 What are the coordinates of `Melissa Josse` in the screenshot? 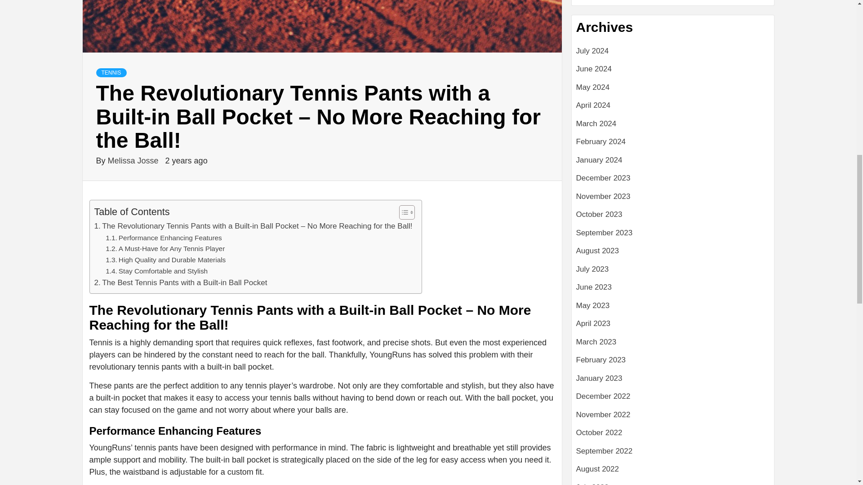 It's located at (134, 161).